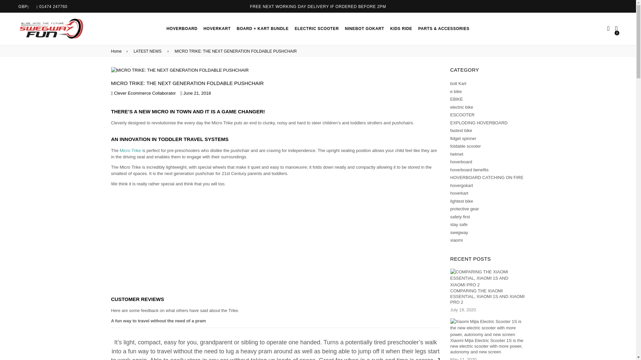 This screenshot has height=360, width=641. Describe the element at coordinates (608, 29) in the screenshot. I see `Search` at that location.